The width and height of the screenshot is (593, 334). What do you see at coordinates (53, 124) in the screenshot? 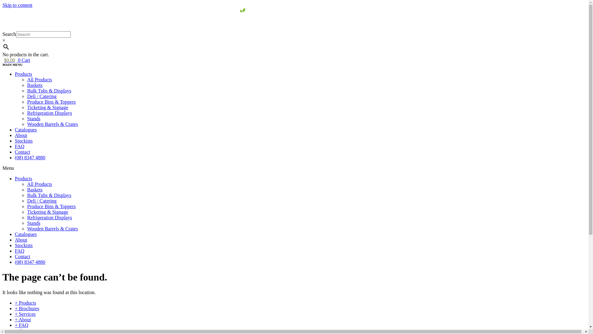
I see `Wooden Barrels & Crates` at bounding box center [53, 124].